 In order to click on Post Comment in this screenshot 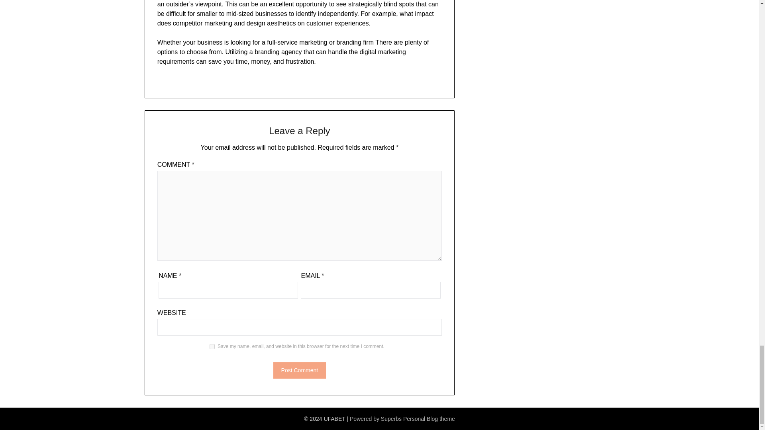, I will do `click(300, 370)`.